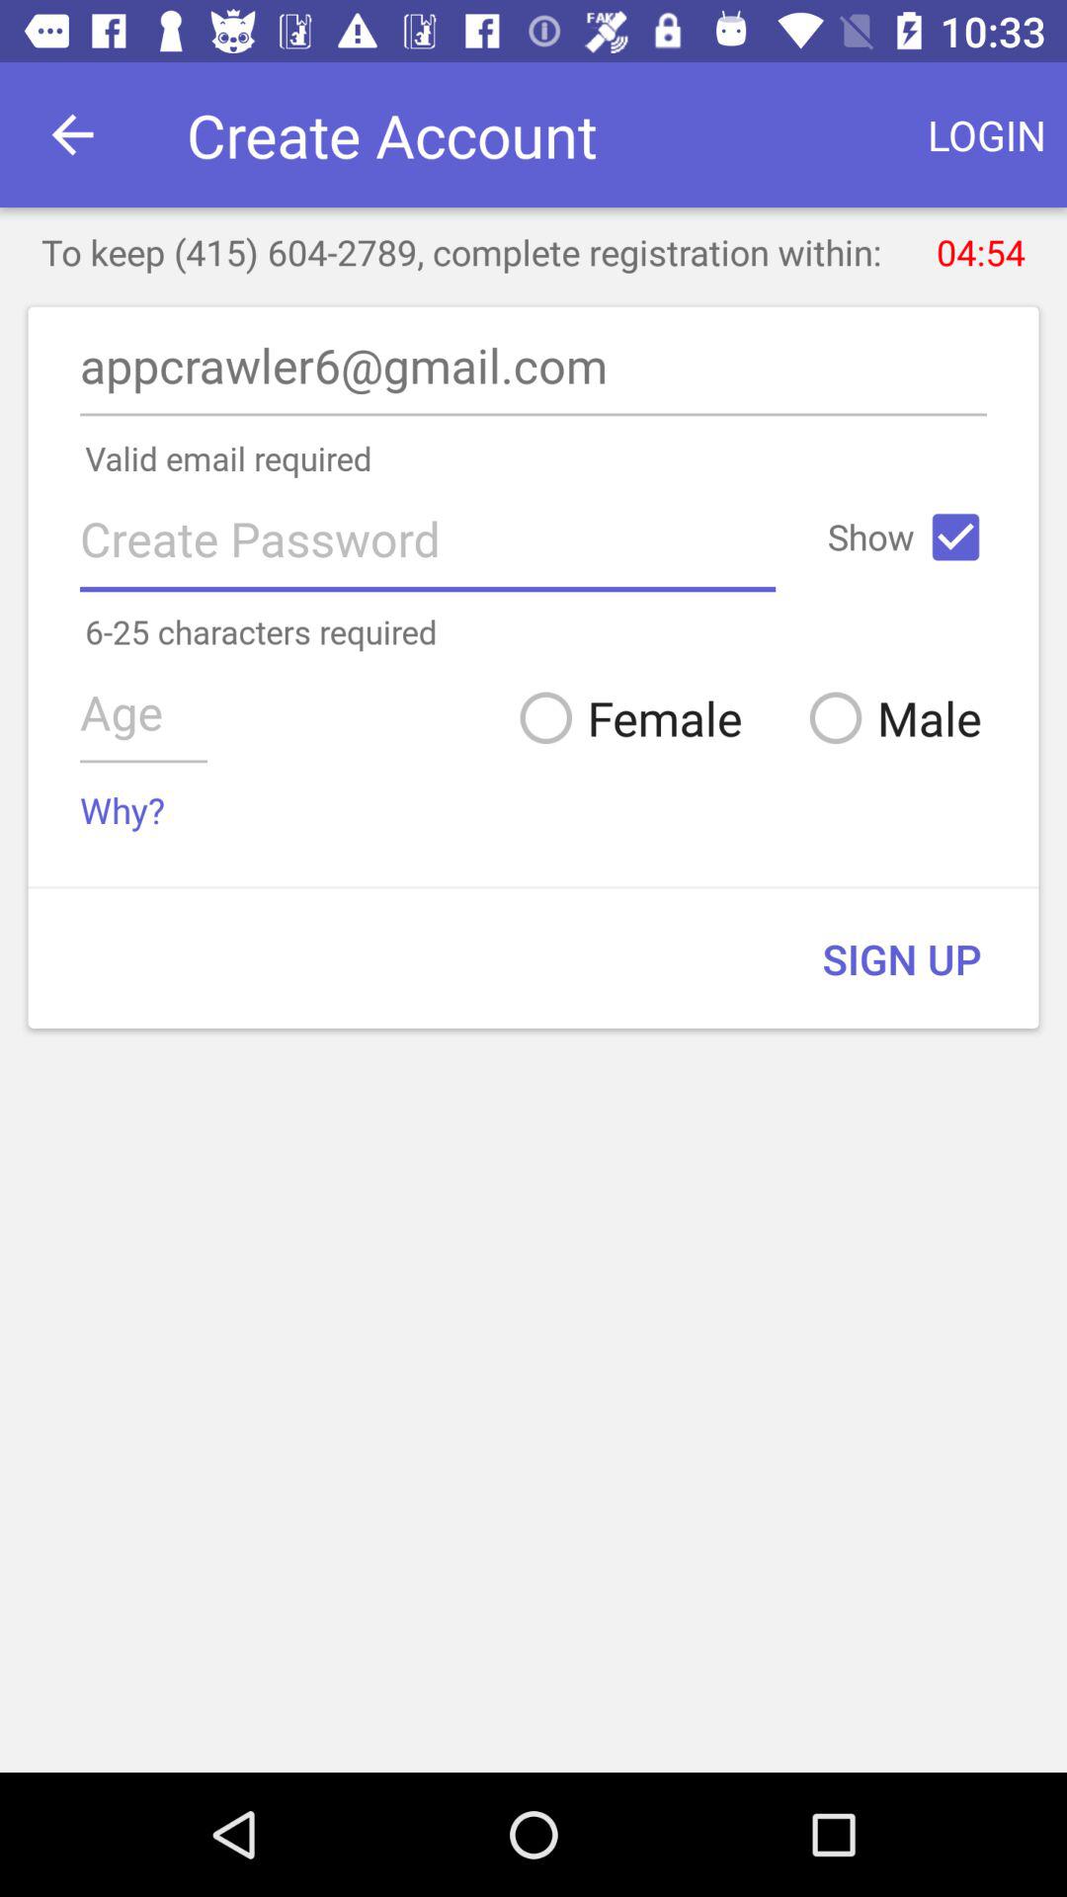  Describe the element at coordinates (72, 134) in the screenshot. I see `launch icon above the to keep 415 icon` at that location.